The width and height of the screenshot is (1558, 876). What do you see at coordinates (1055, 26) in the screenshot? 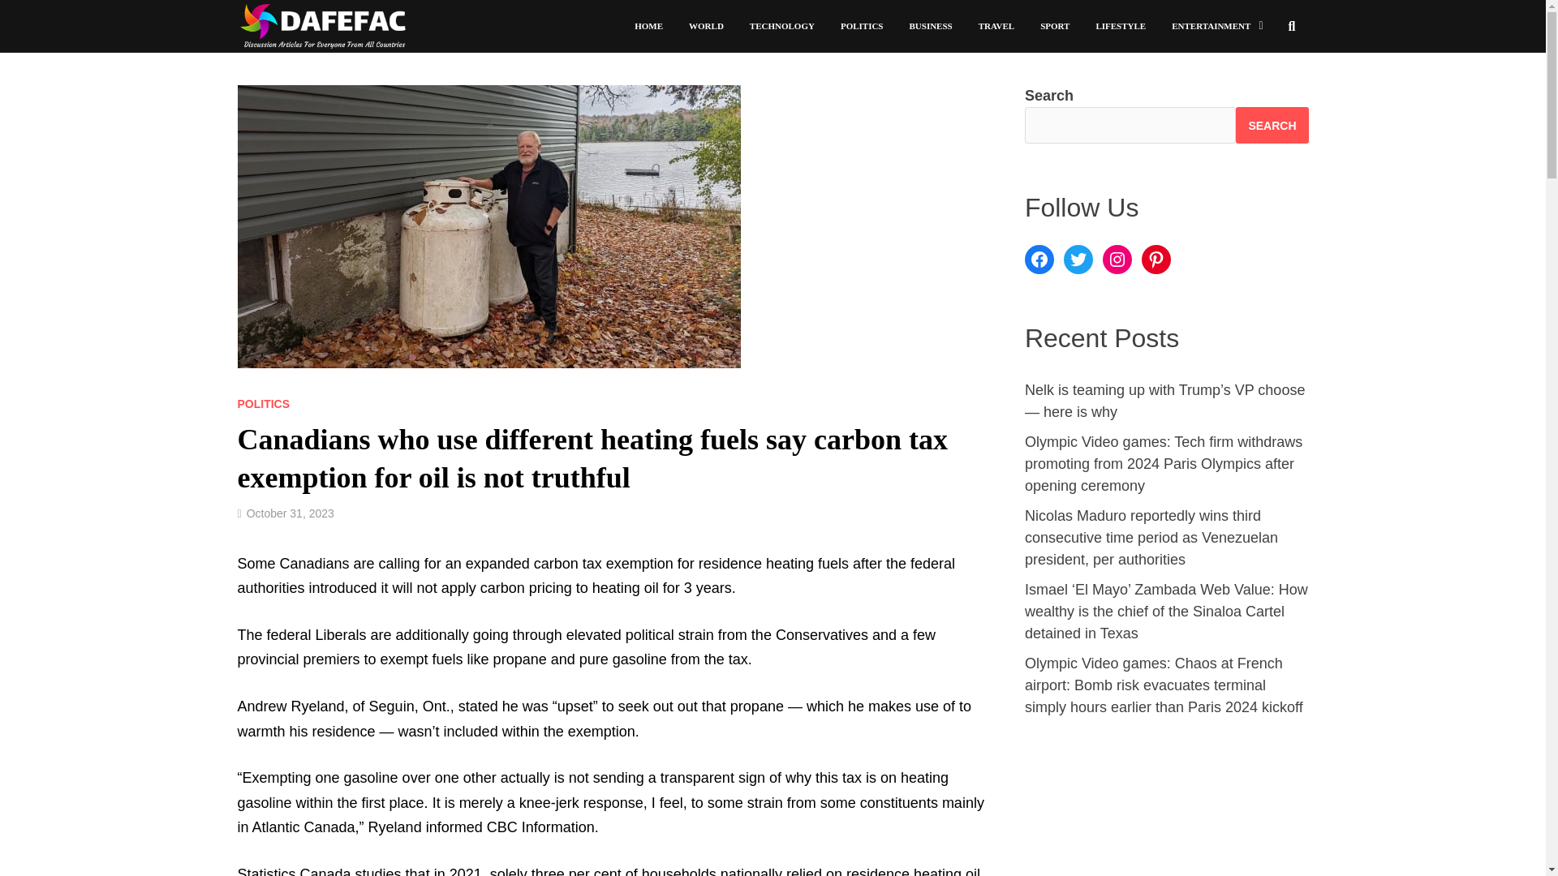
I see `SPORT` at bounding box center [1055, 26].